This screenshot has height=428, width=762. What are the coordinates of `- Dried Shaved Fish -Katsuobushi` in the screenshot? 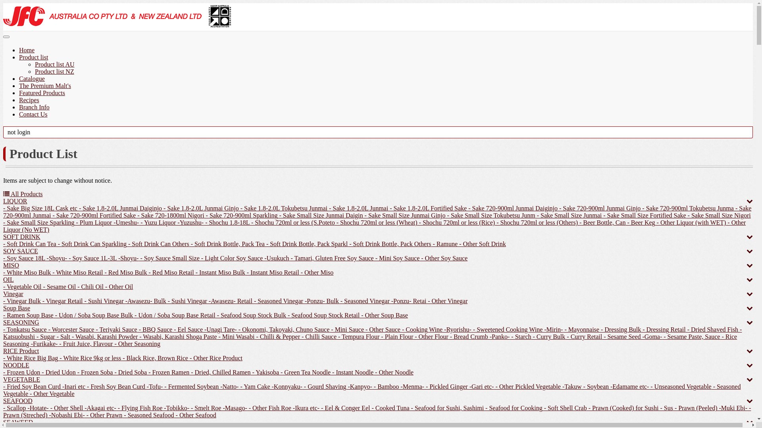 It's located at (372, 333).